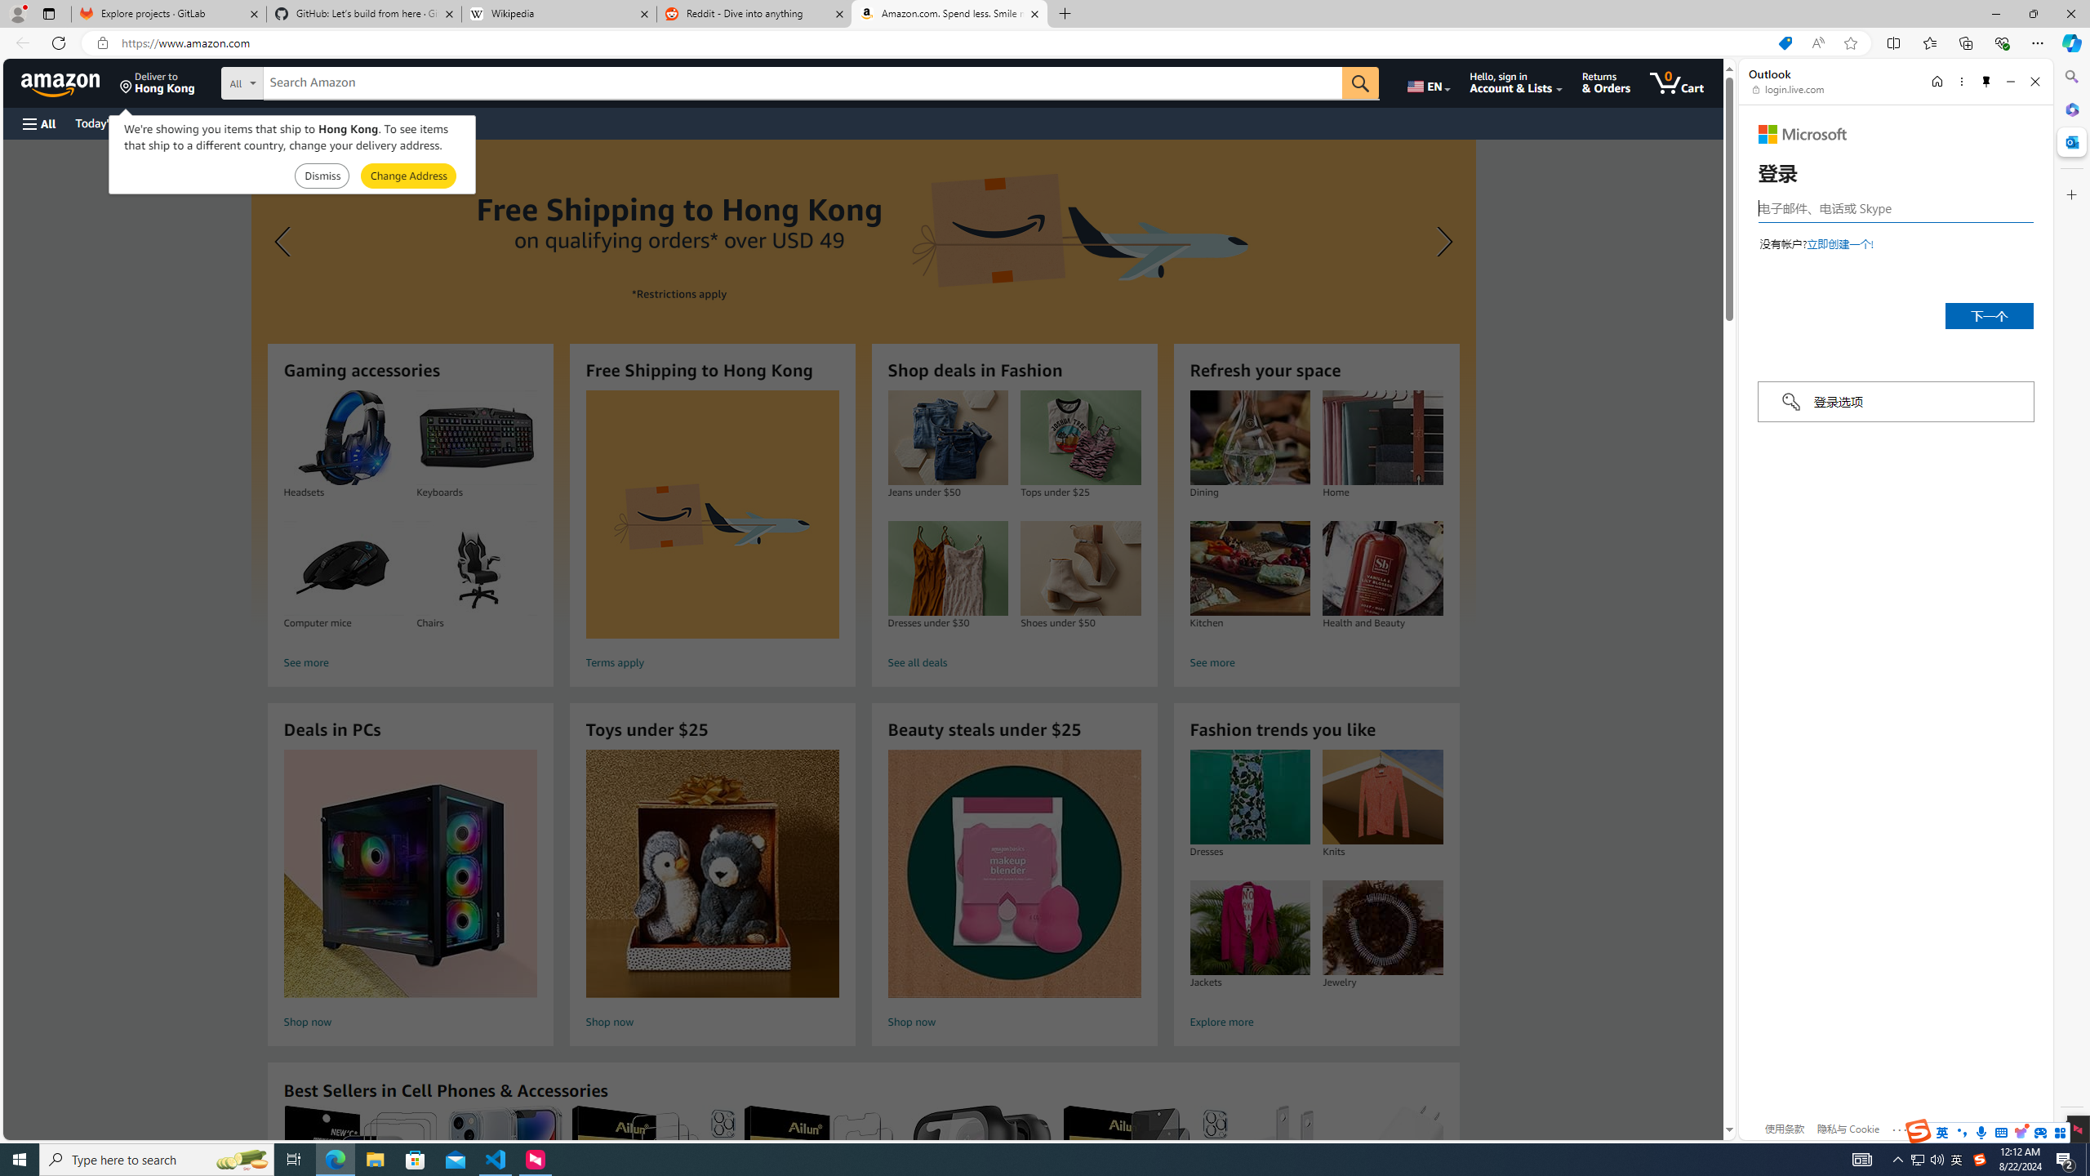  What do you see at coordinates (1428, 82) in the screenshot?
I see `Choose a language for shopping.` at bounding box center [1428, 82].